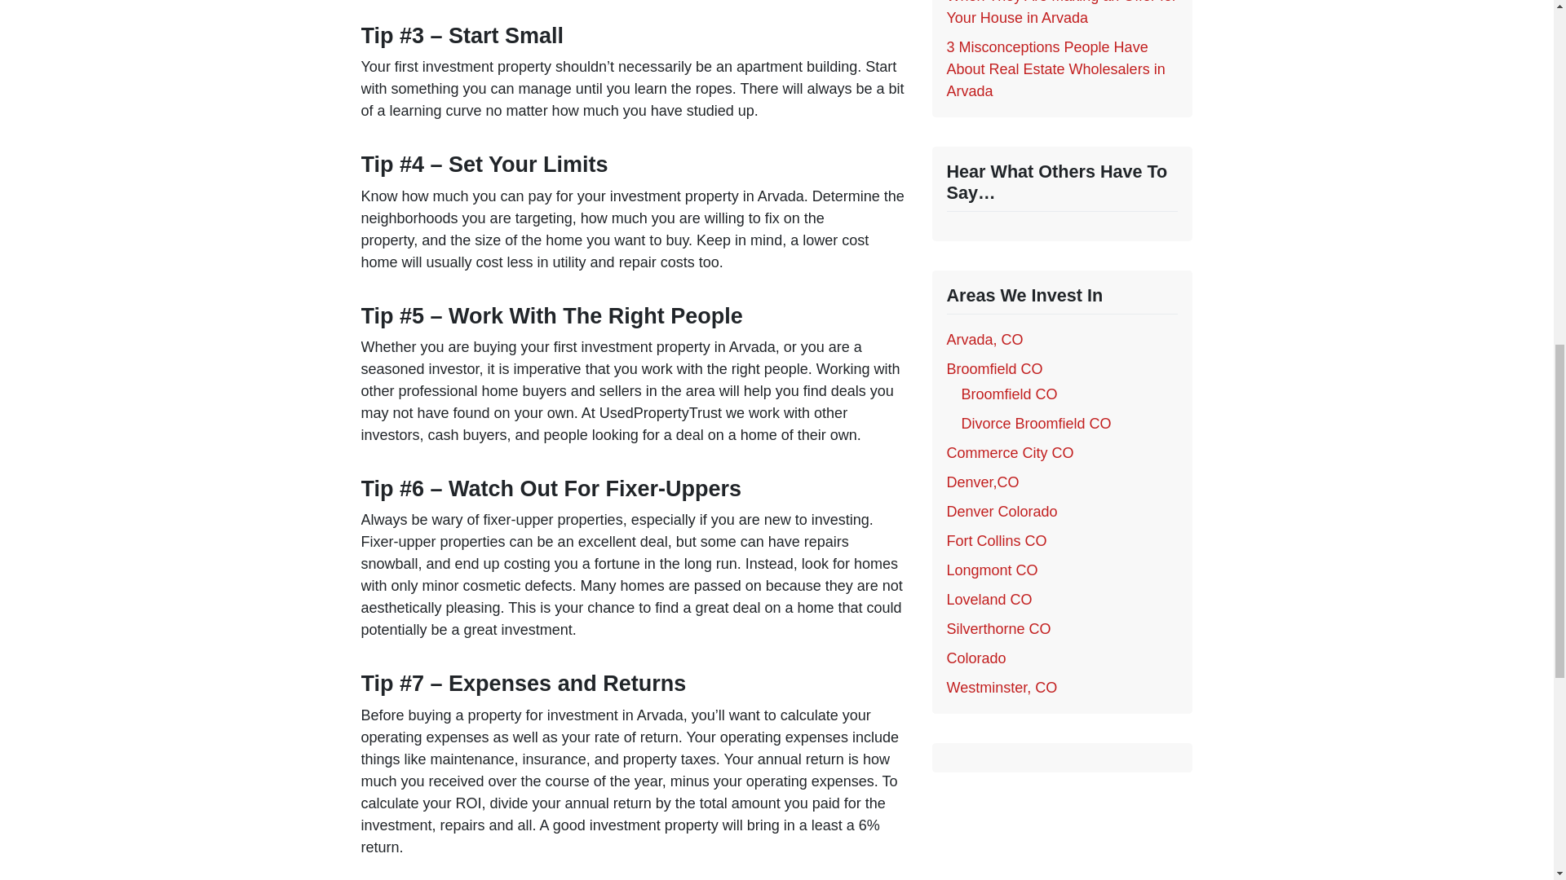  Describe the element at coordinates (984, 339) in the screenshot. I see `Arvada, CO` at that location.